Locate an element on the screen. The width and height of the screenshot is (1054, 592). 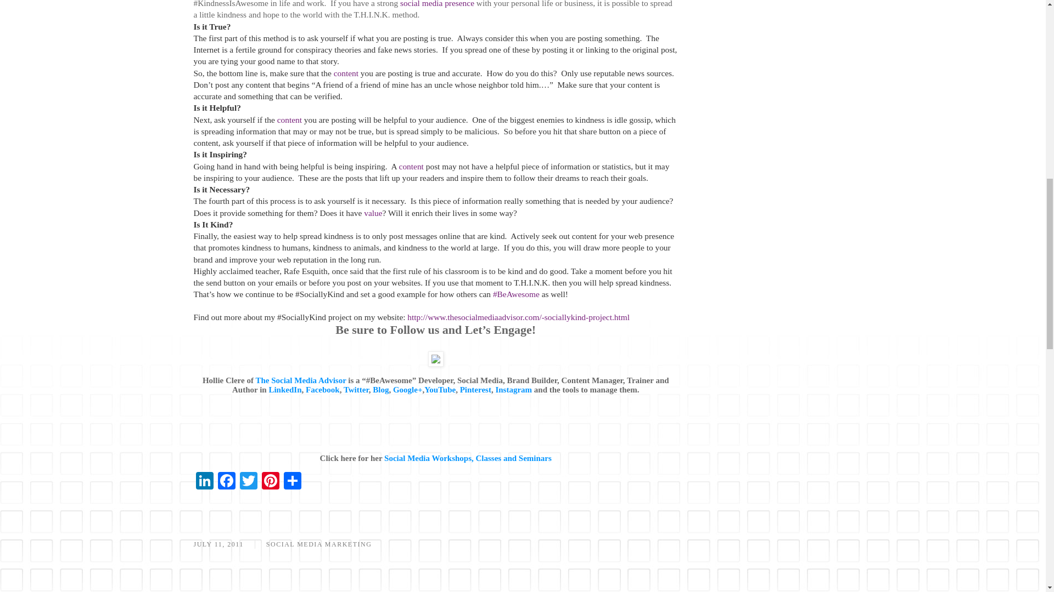
Pinterest is located at coordinates (270, 481).